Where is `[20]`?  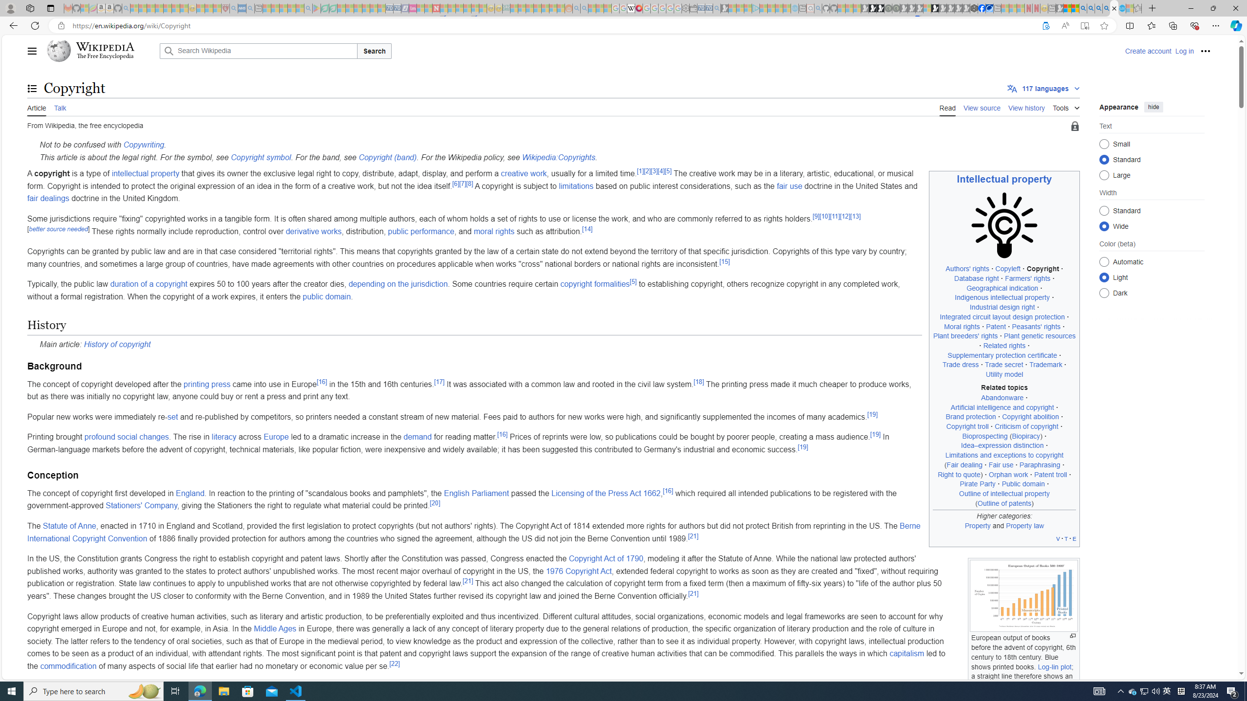 [20] is located at coordinates (435, 503).